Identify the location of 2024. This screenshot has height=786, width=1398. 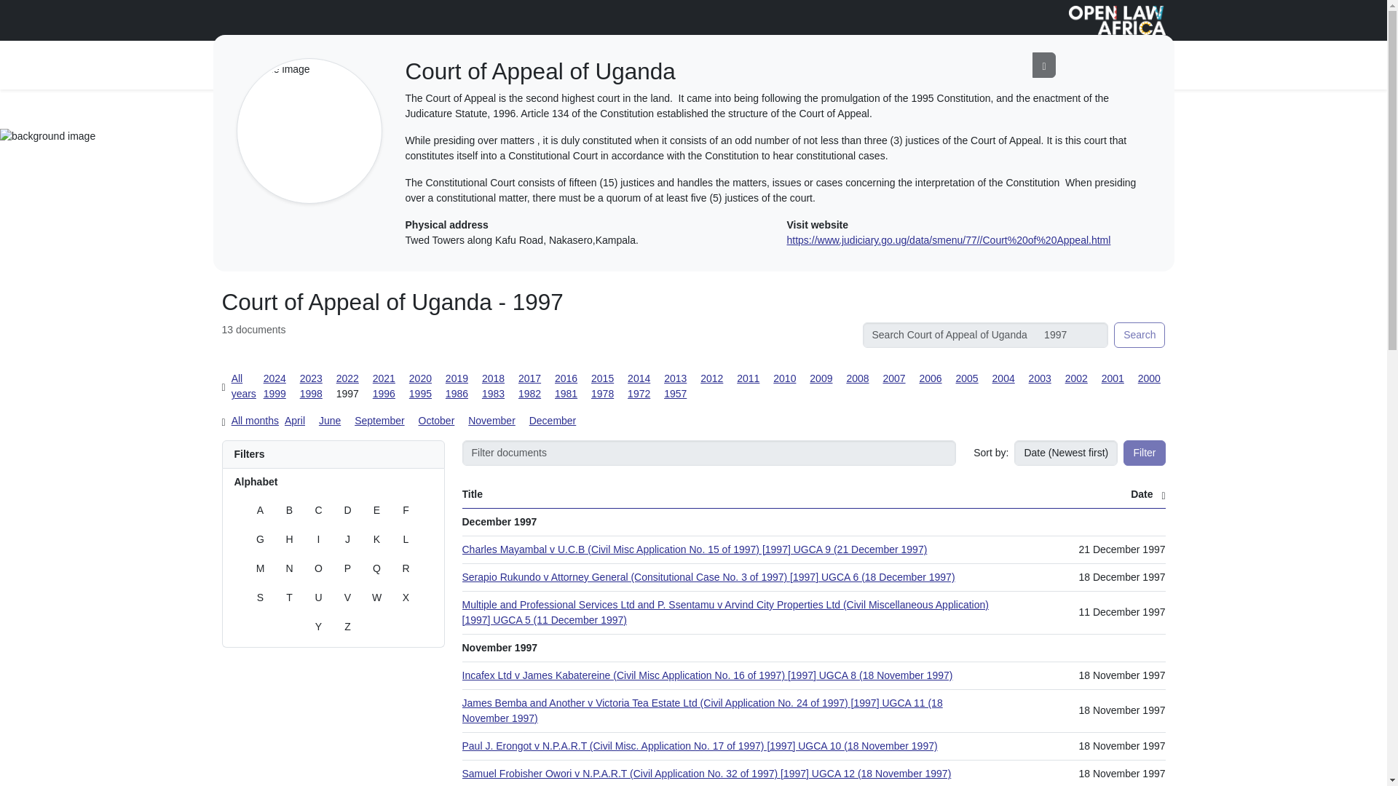
(275, 378).